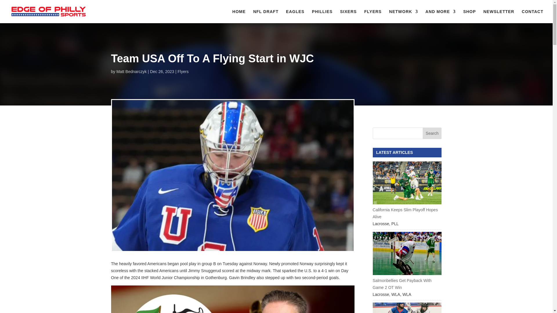 This screenshot has height=313, width=557. What do you see at coordinates (131, 71) in the screenshot?
I see `Posts by Matt Bednarczyk` at bounding box center [131, 71].